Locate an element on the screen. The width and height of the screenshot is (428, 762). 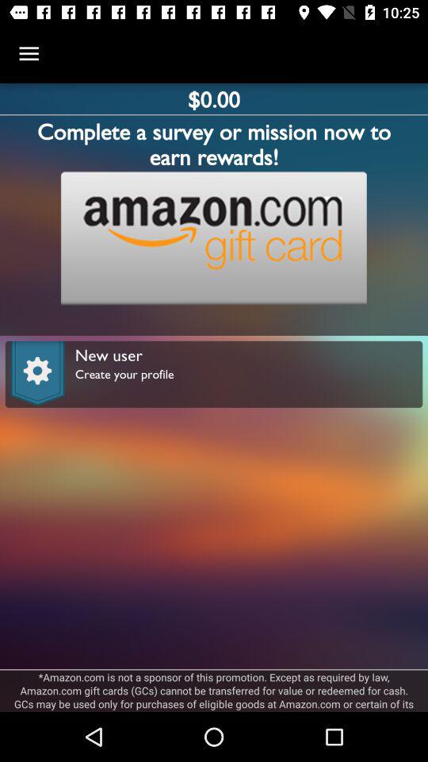
turn off the icon at the top left corner is located at coordinates (29, 54).